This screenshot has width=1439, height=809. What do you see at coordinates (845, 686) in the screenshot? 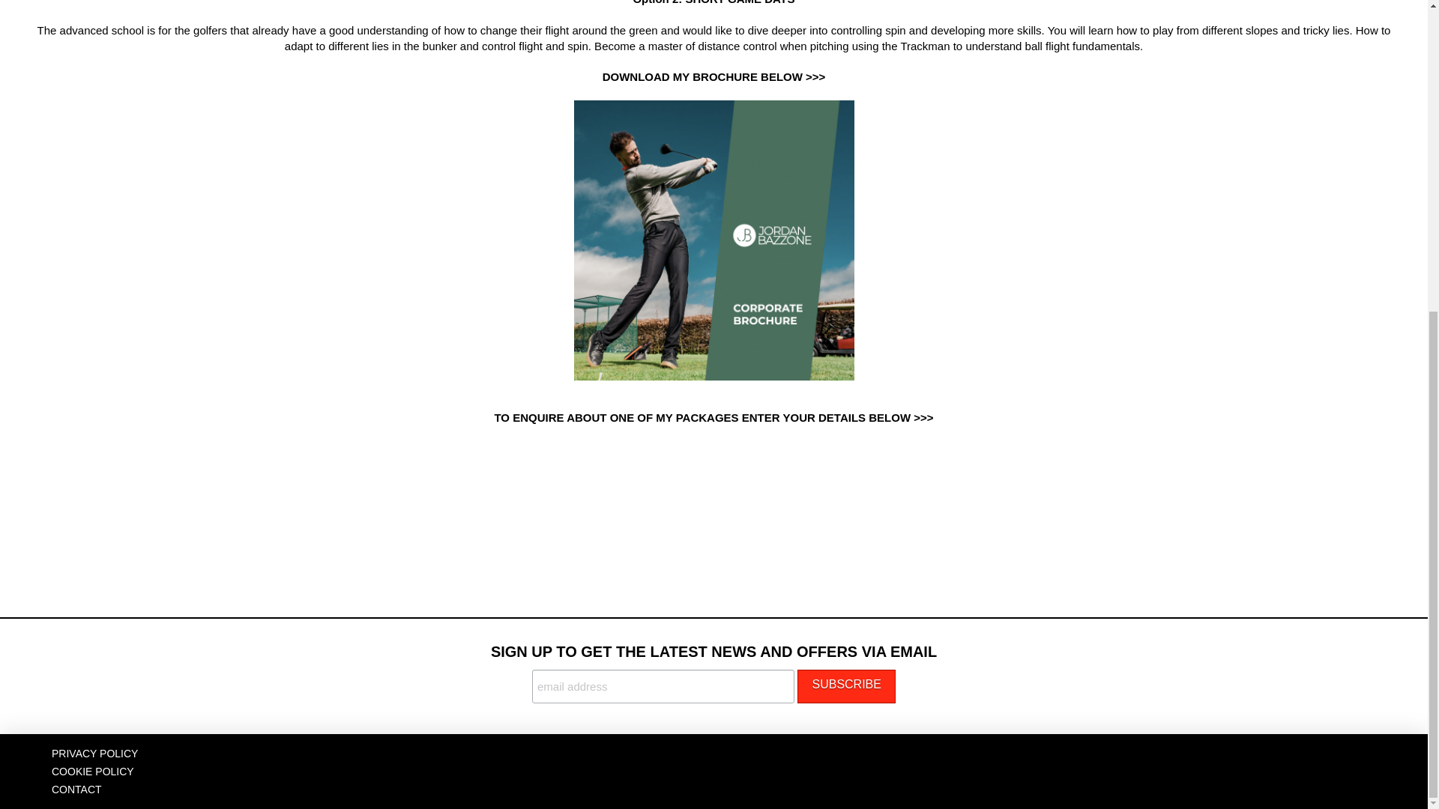
I see `SUBSCRIBE` at bounding box center [845, 686].